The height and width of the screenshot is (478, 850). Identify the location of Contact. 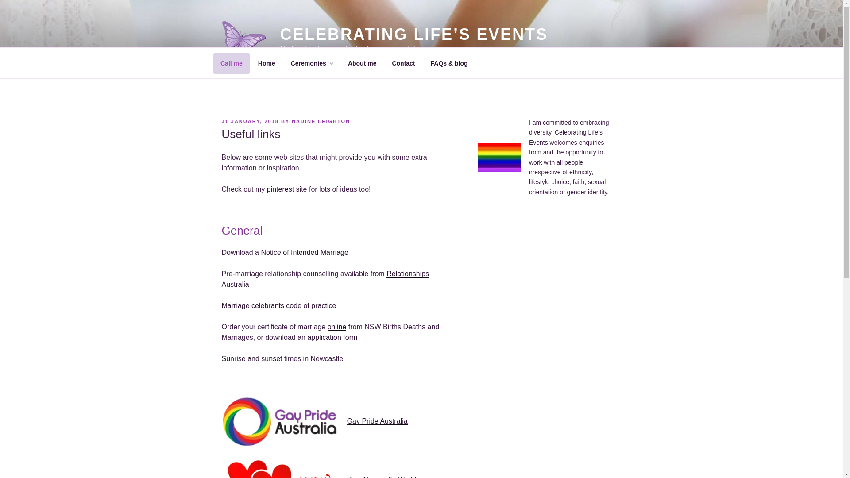
(404, 63).